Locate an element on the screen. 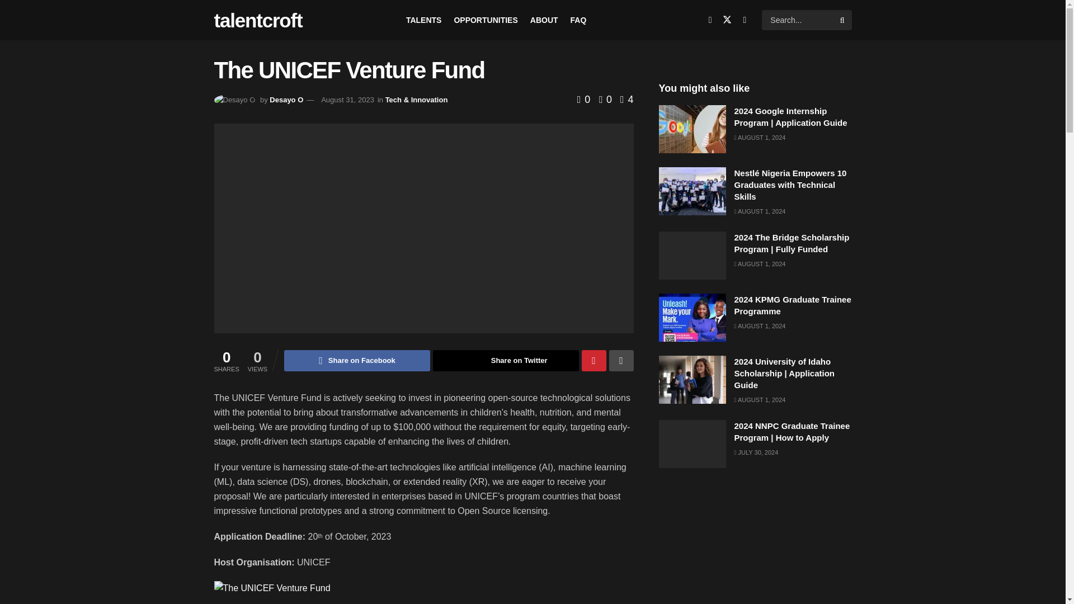 Image resolution: width=1074 pixels, height=604 pixels. 4 is located at coordinates (626, 100).